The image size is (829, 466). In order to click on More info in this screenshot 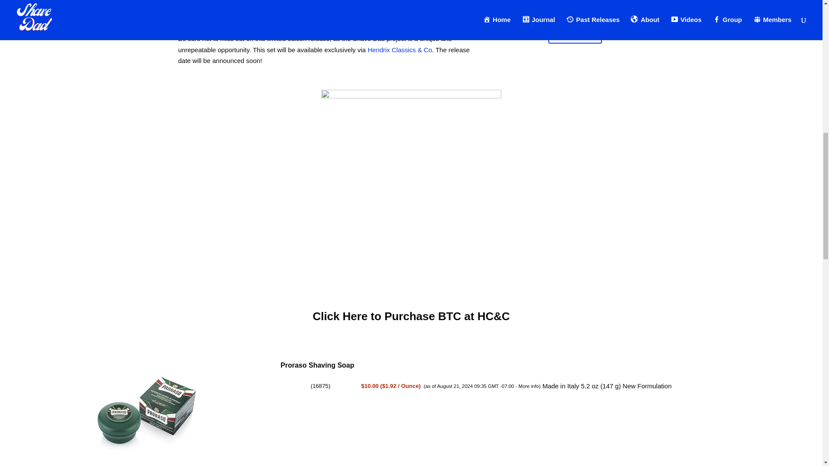, I will do `click(528, 386)`.